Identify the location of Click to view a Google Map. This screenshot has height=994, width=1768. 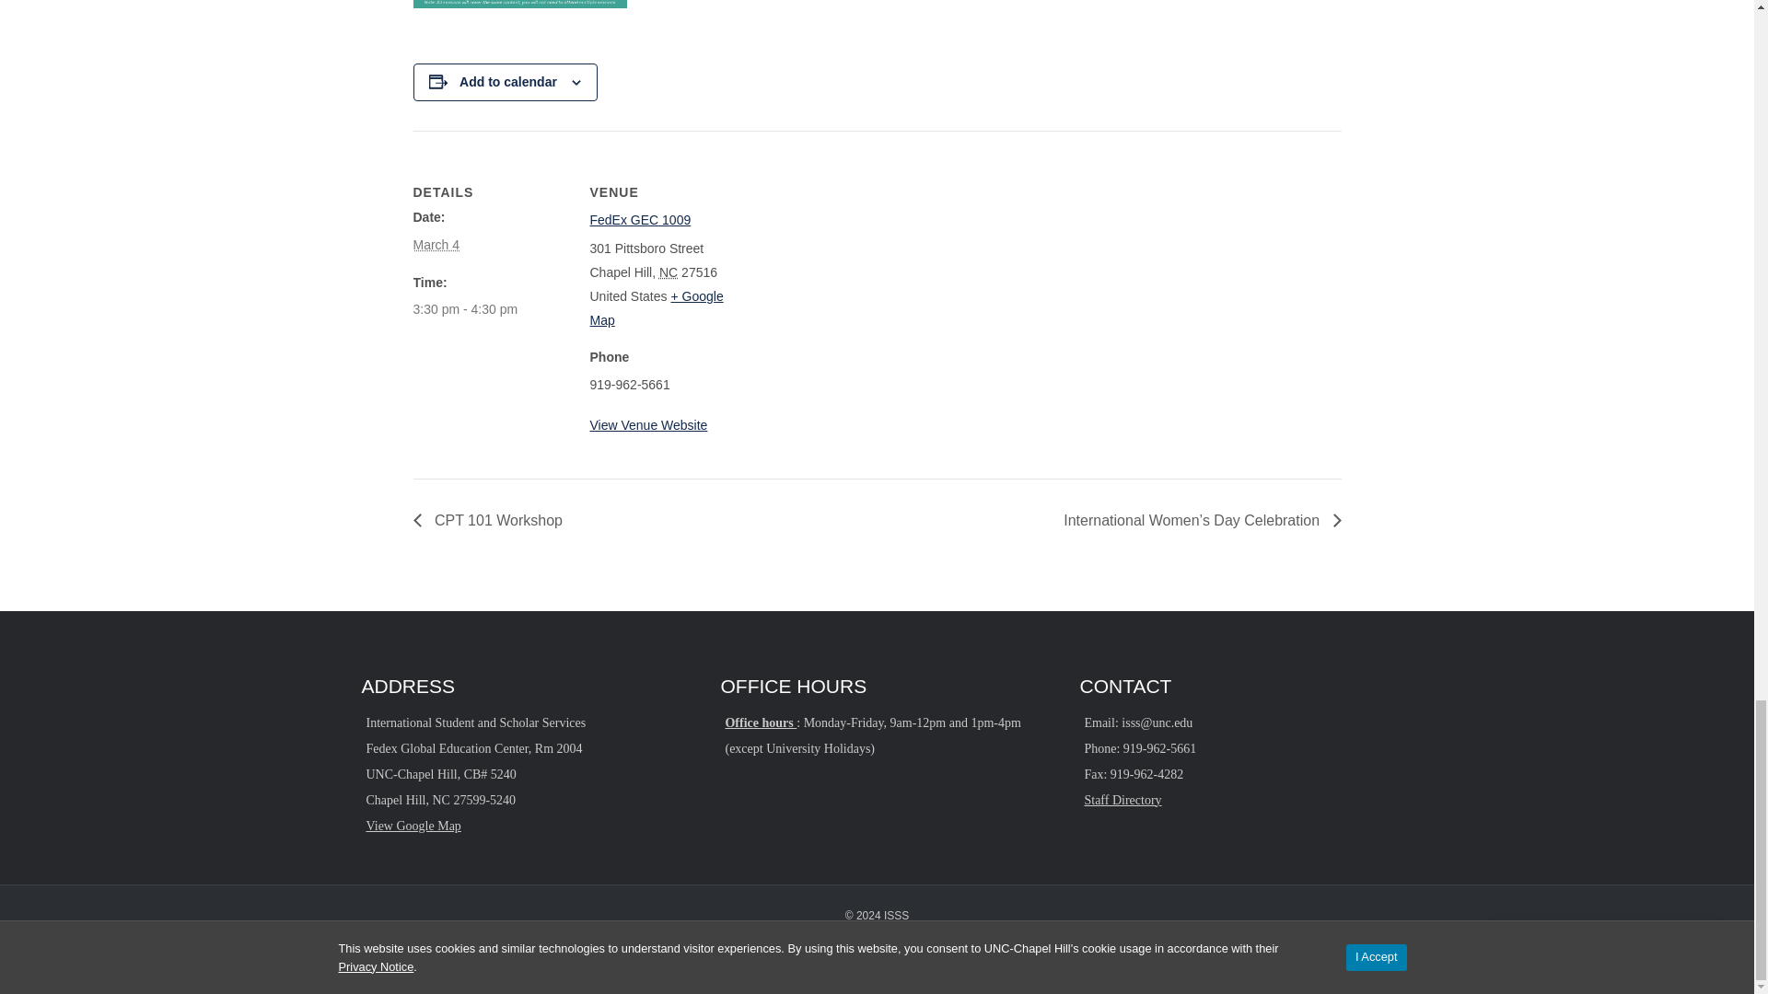
(656, 308).